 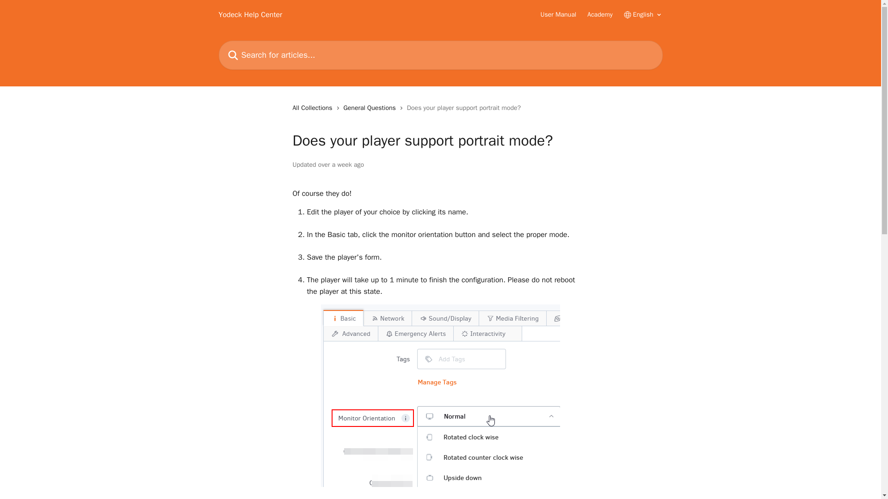 I want to click on Academy, so click(x=599, y=14).